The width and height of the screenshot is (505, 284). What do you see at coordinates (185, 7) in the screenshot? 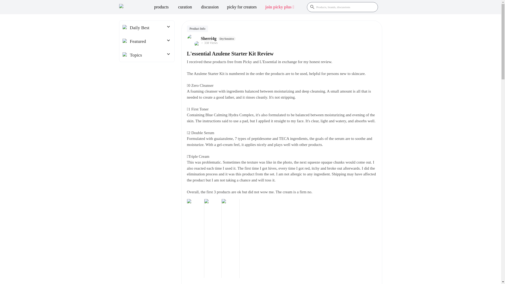
I see `curation` at bounding box center [185, 7].